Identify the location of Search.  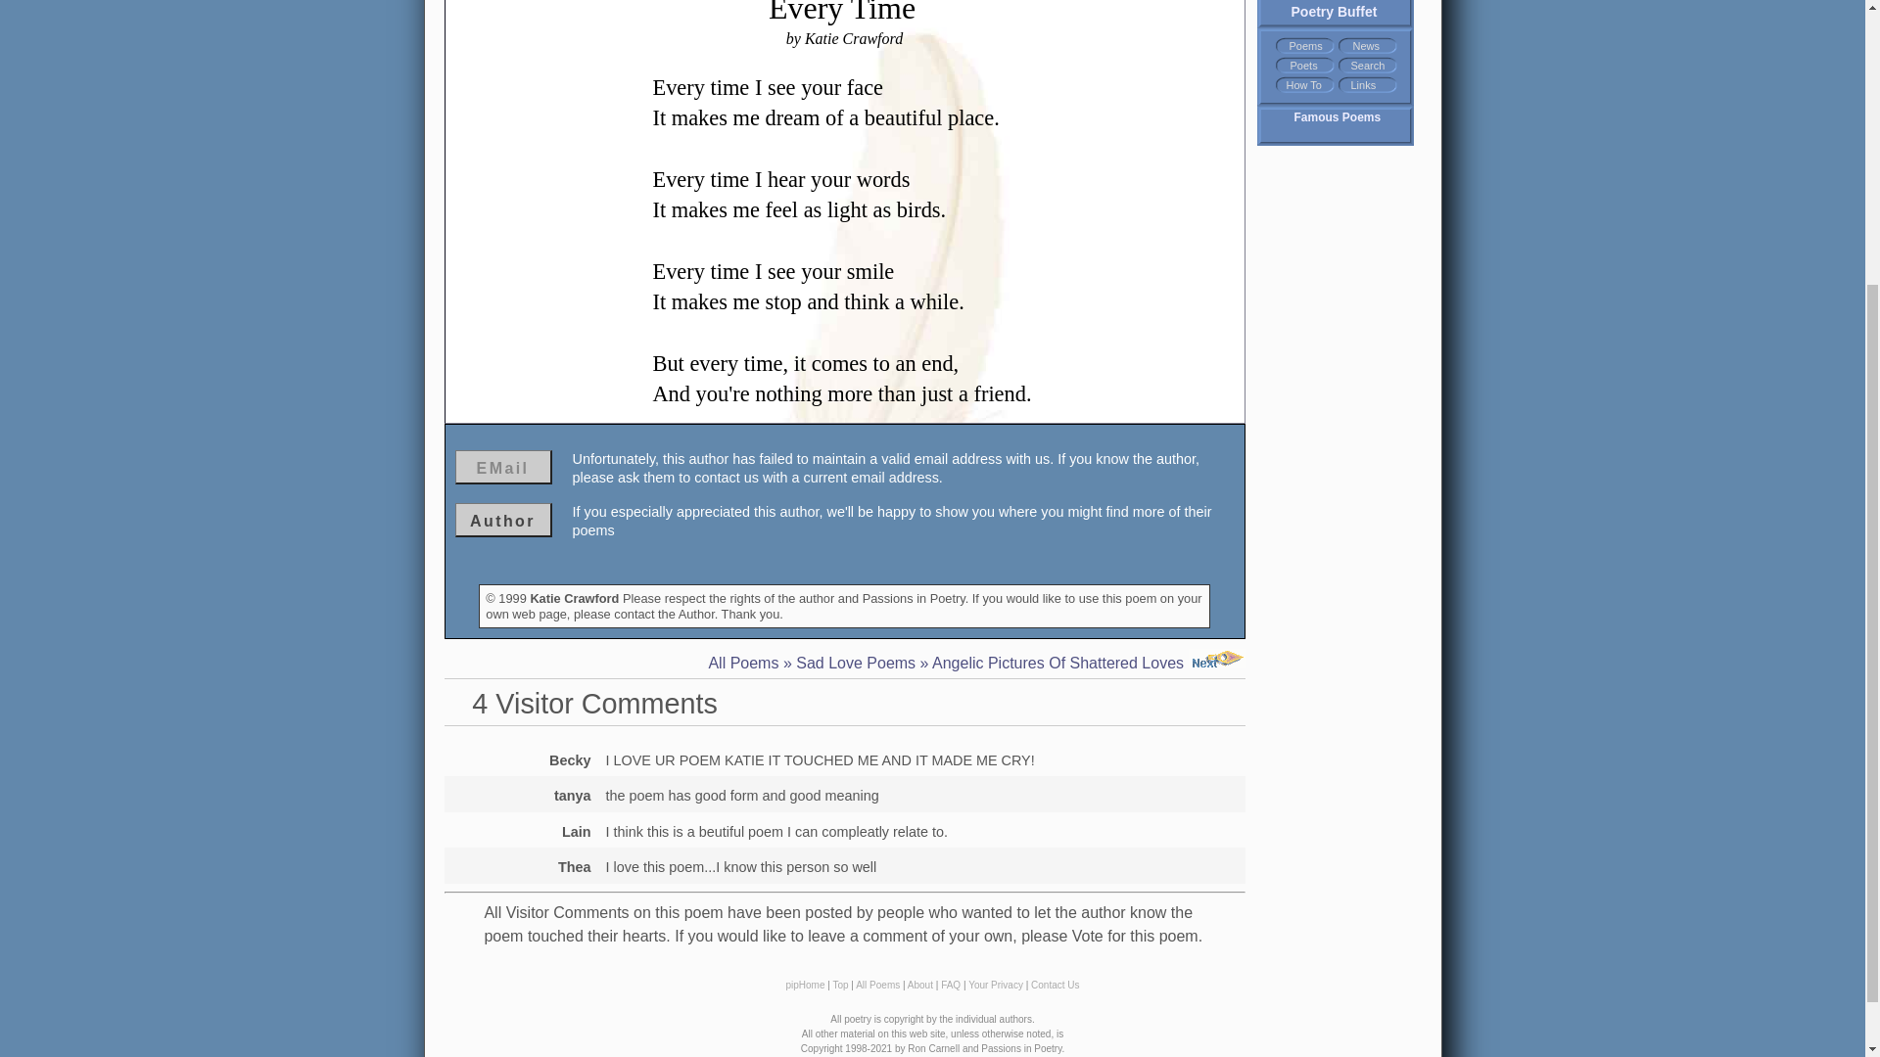
(1369, 66).